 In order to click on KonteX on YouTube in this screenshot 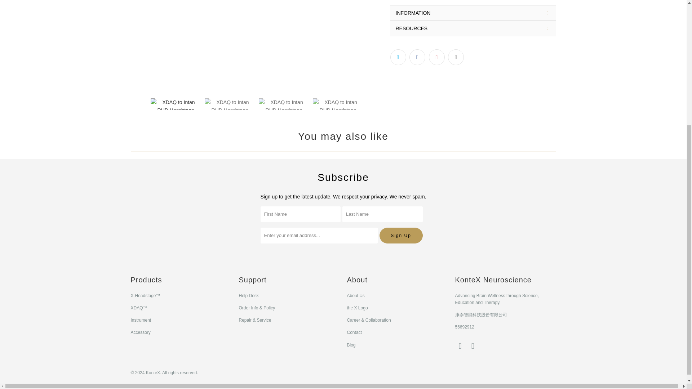, I will do `click(473, 346)`.